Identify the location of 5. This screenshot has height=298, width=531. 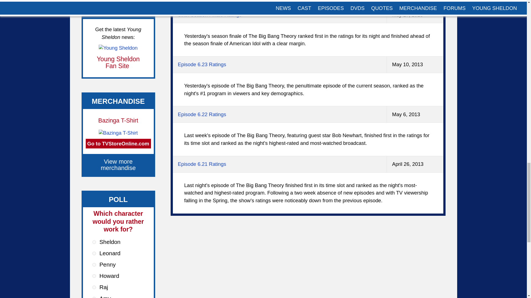
(94, 287).